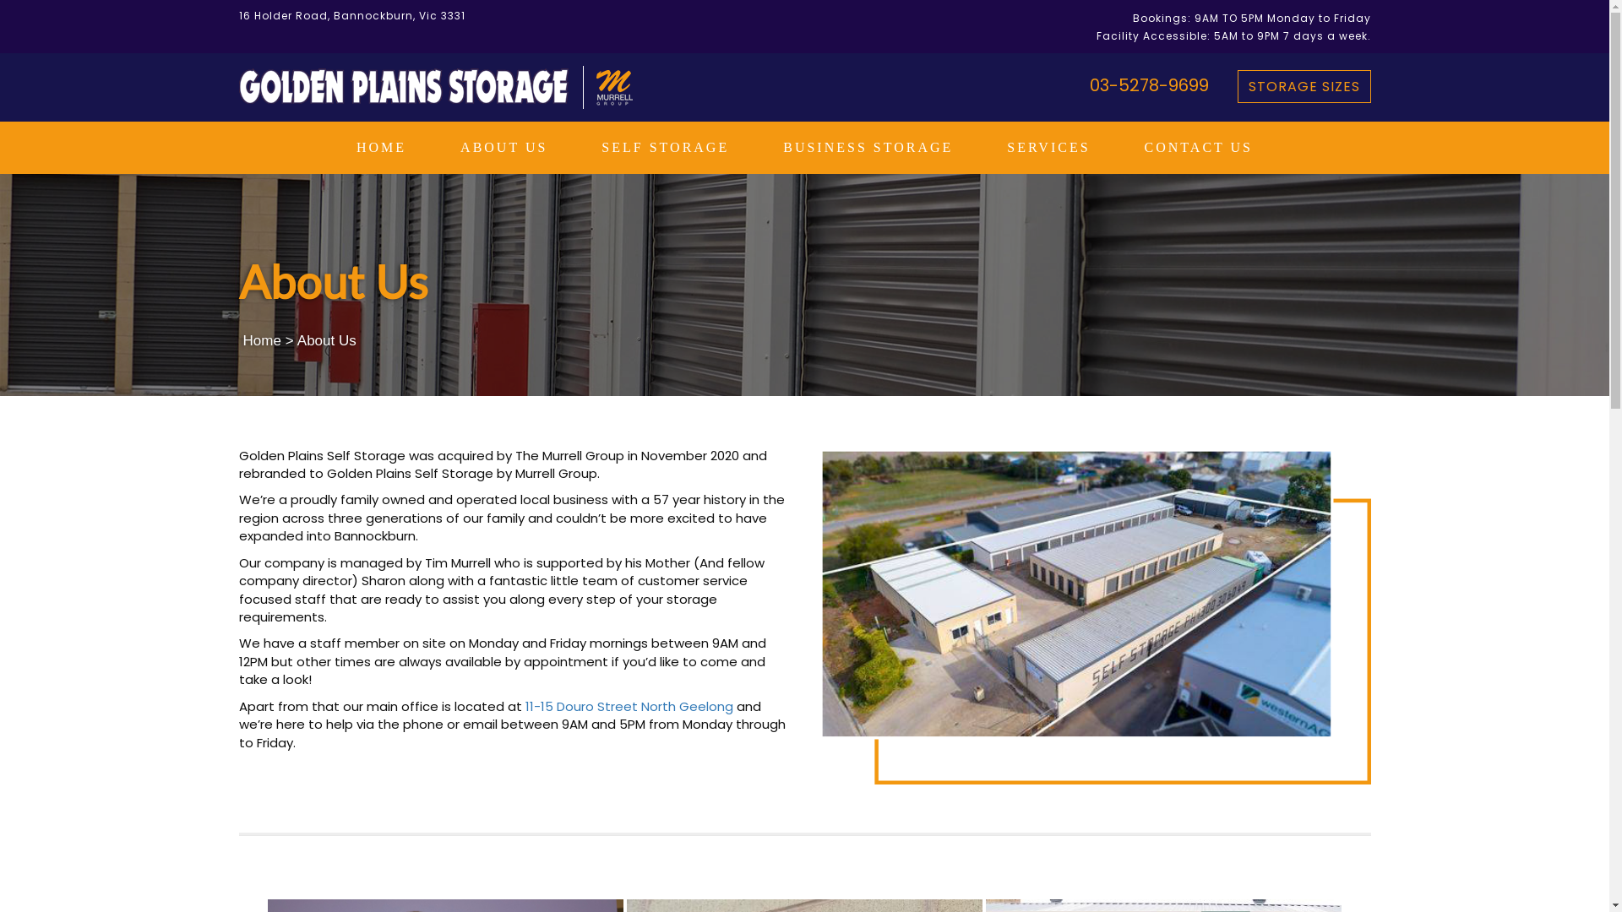 This screenshot has height=912, width=1622. What do you see at coordinates (262, 341) in the screenshot?
I see `Home` at bounding box center [262, 341].